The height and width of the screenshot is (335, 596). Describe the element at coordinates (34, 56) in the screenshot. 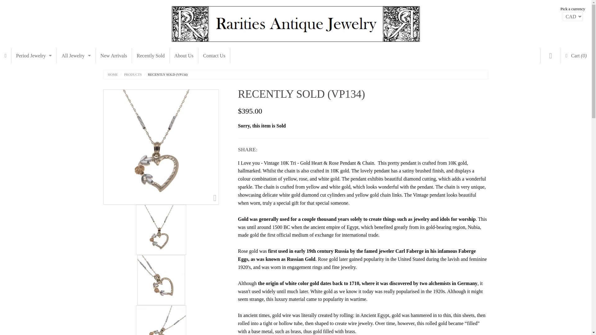

I see `Period Jewelry` at that location.